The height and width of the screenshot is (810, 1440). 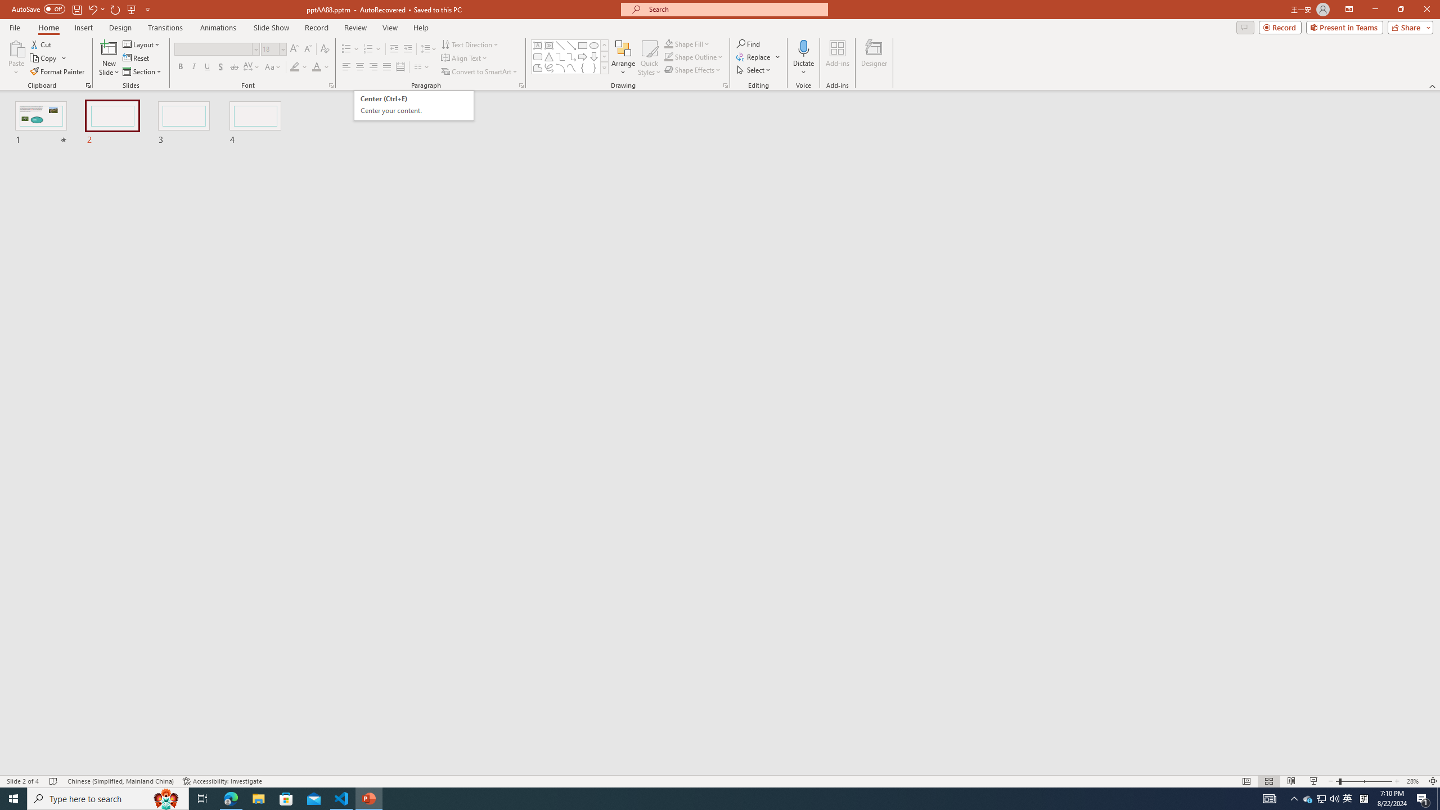 I want to click on Arrange, so click(x=623, y=58).